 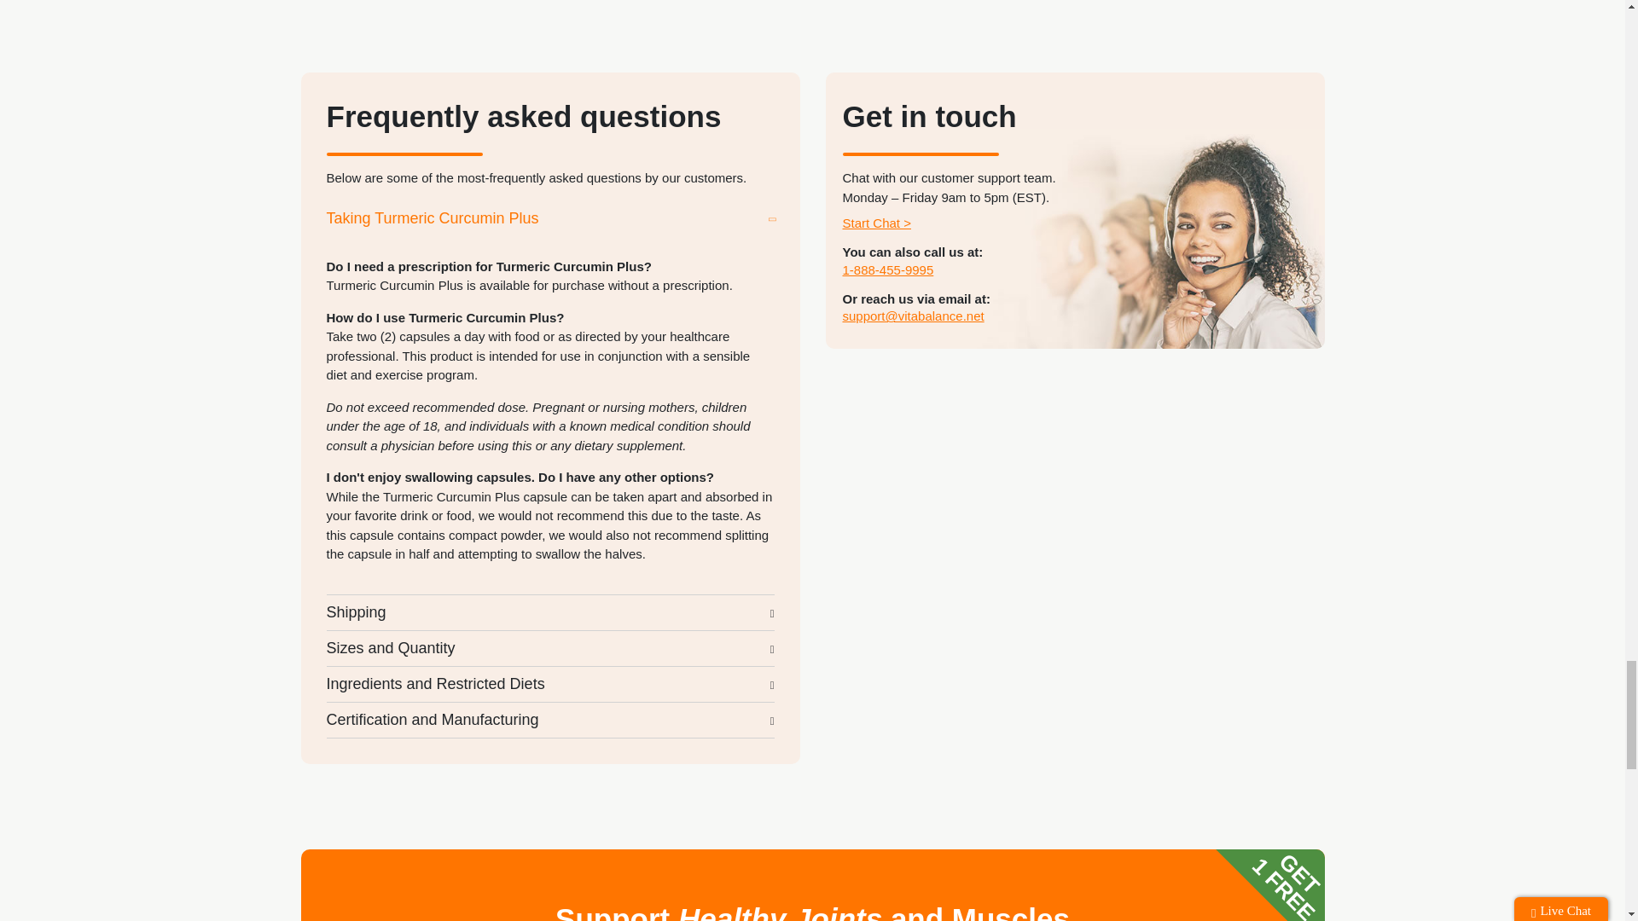 What do you see at coordinates (888, 269) in the screenshot?
I see `1-888-455-9995` at bounding box center [888, 269].